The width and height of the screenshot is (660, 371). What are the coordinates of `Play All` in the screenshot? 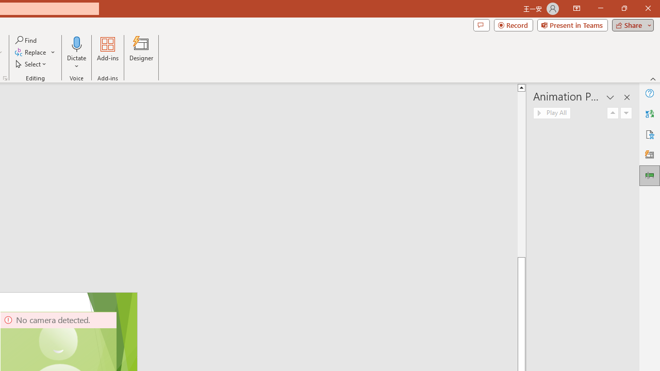 It's located at (552, 113).